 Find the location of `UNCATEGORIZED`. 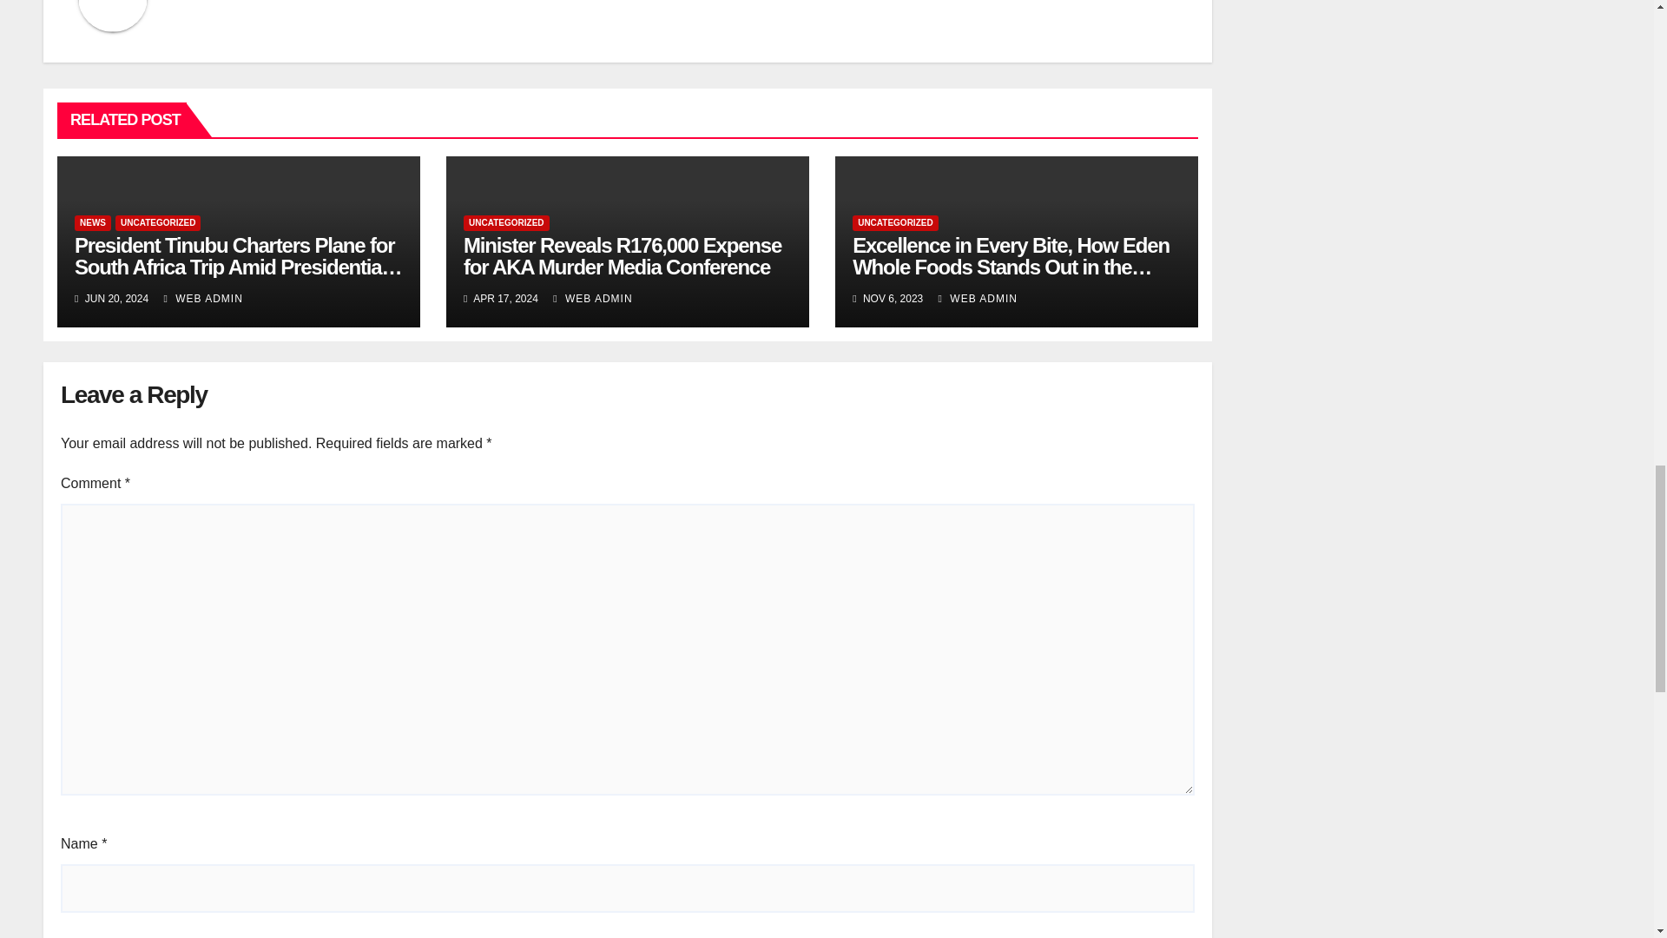

UNCATEGORIZED is located at coordinates (505, 222).